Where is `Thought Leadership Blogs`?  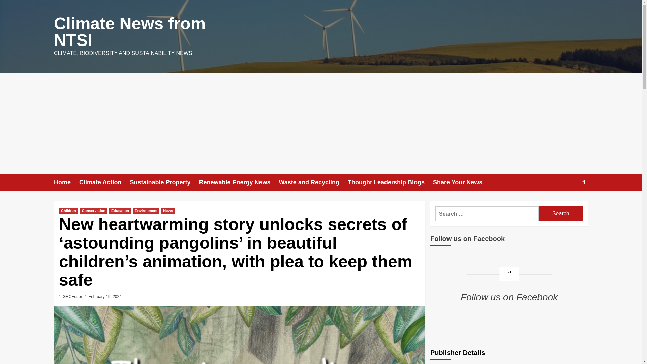 Thought Leadership Blogs is located at coordinates (390, 183).